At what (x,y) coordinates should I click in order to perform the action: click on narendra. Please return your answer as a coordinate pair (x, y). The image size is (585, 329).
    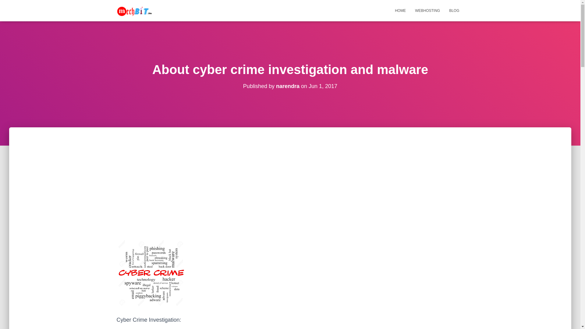
    Looking at the image, I should click on (288, 86).